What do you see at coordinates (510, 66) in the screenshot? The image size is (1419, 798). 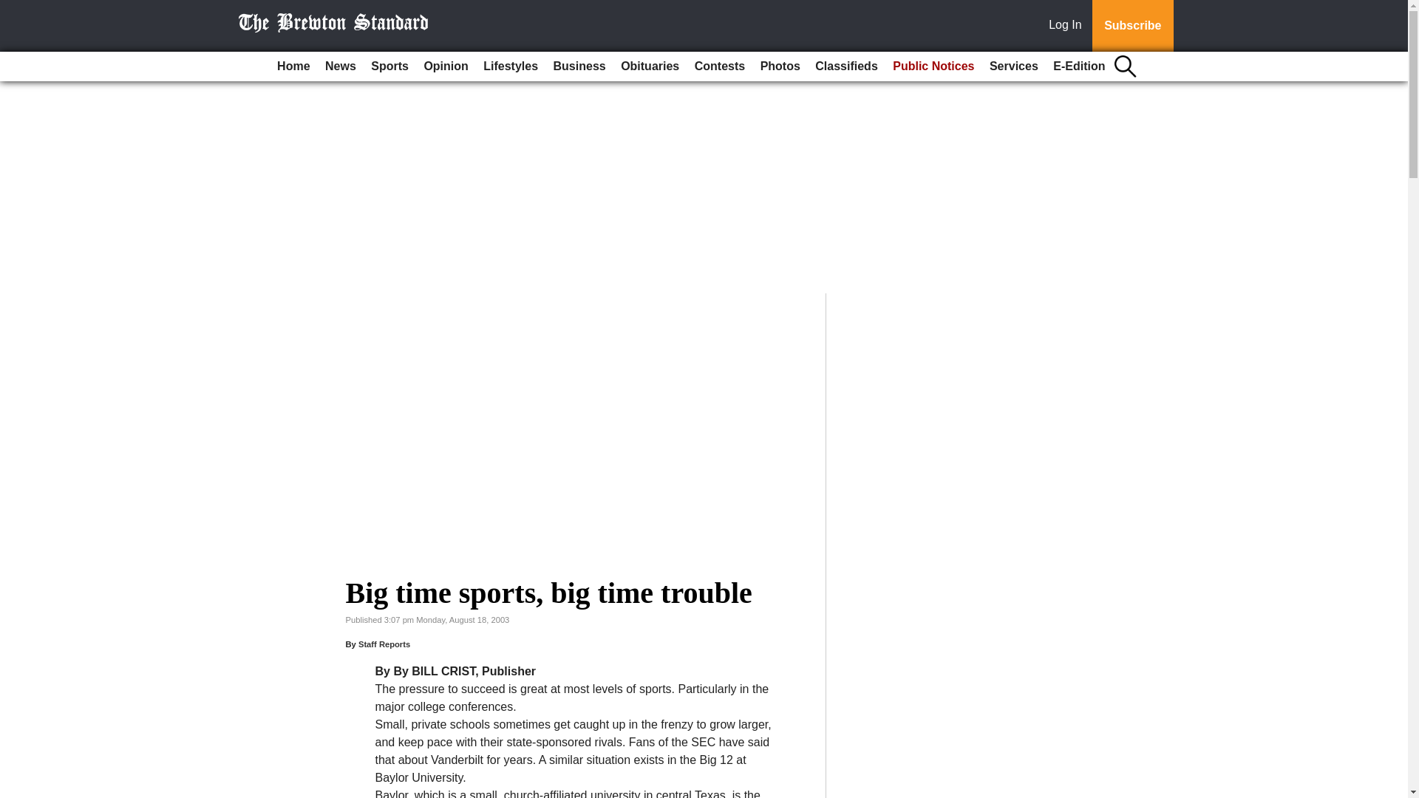 I see `Lifestyles` at bounding box center [510, 66].